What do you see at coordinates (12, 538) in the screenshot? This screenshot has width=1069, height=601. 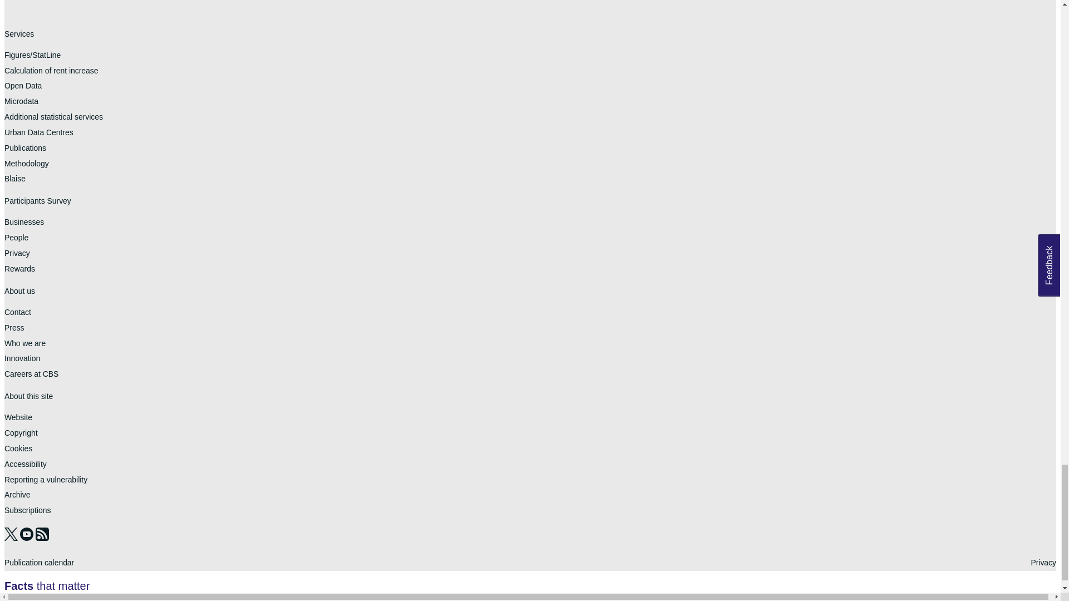 I see `X` at bounding box center [12, 538].